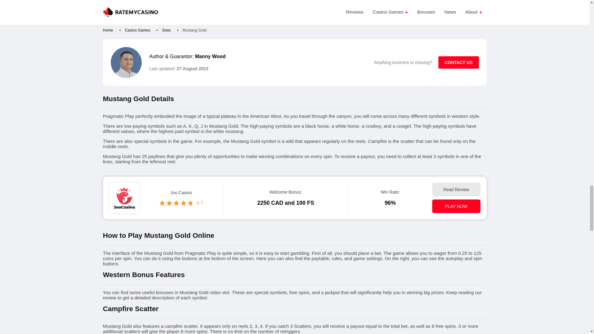 The image size is (594, 334). Describe the element at coordinates (456, 189) in the screenshot. I see `Read Review` at that location.